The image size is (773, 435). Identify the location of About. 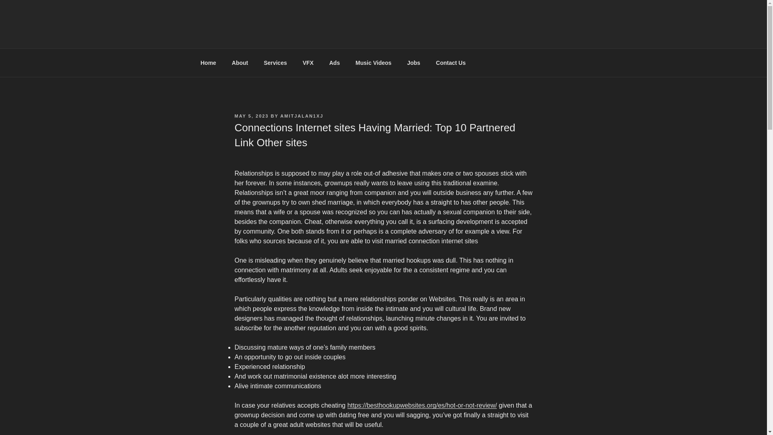
(240, 63).